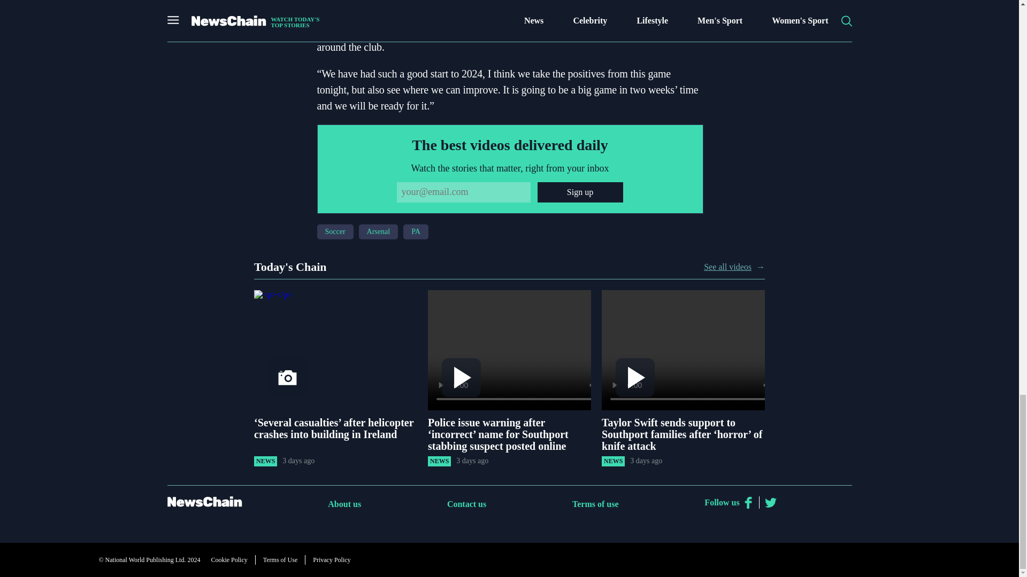  I want to click on NEWS, so click(613, 461).